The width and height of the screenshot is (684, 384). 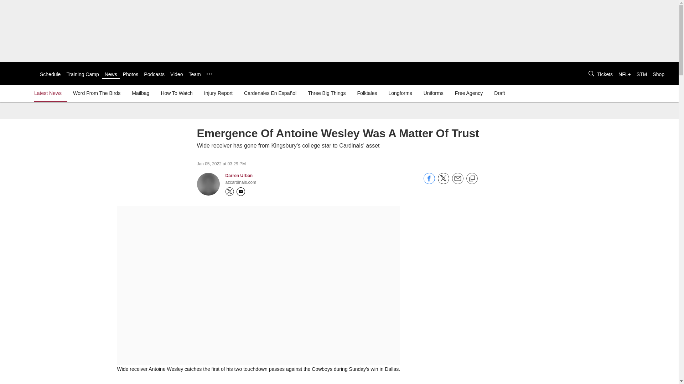 I want to click on Podcasts, so click(x=154, y=74).